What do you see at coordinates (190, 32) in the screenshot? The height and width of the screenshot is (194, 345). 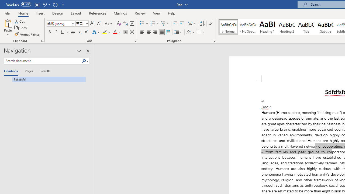 I see `Shading` at bounding box center [190, 32].